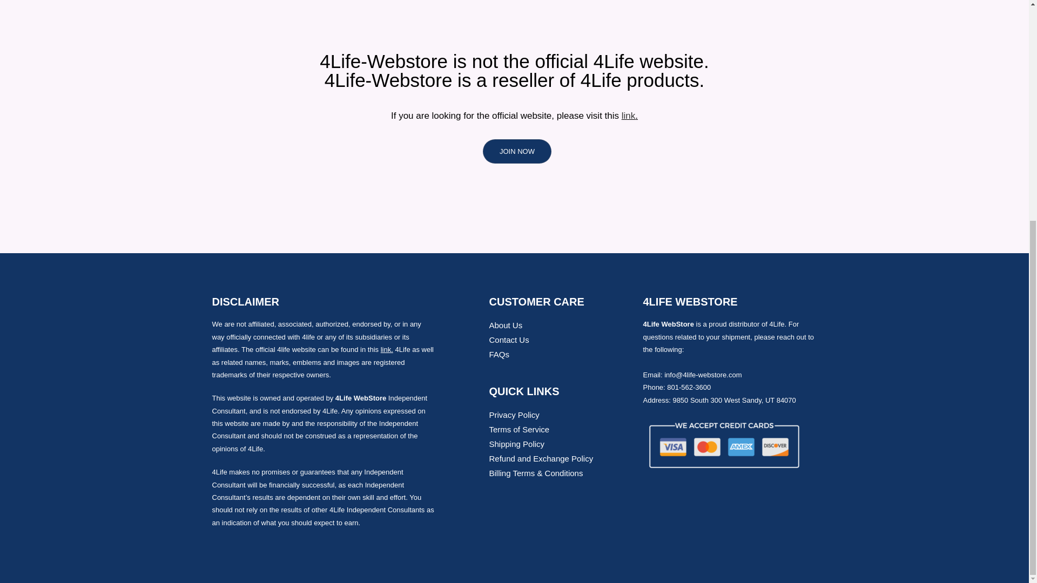  Describe the element at coordinates (561, 444) in the screenshot. I see `Shipping Policy` at that location.